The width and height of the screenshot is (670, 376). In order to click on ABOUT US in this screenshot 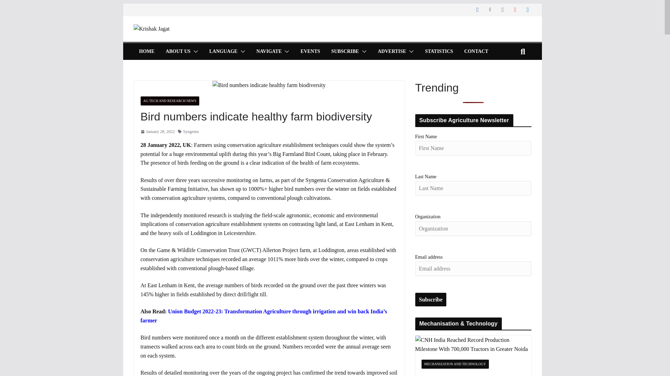, I will do `click(178, 52)`.